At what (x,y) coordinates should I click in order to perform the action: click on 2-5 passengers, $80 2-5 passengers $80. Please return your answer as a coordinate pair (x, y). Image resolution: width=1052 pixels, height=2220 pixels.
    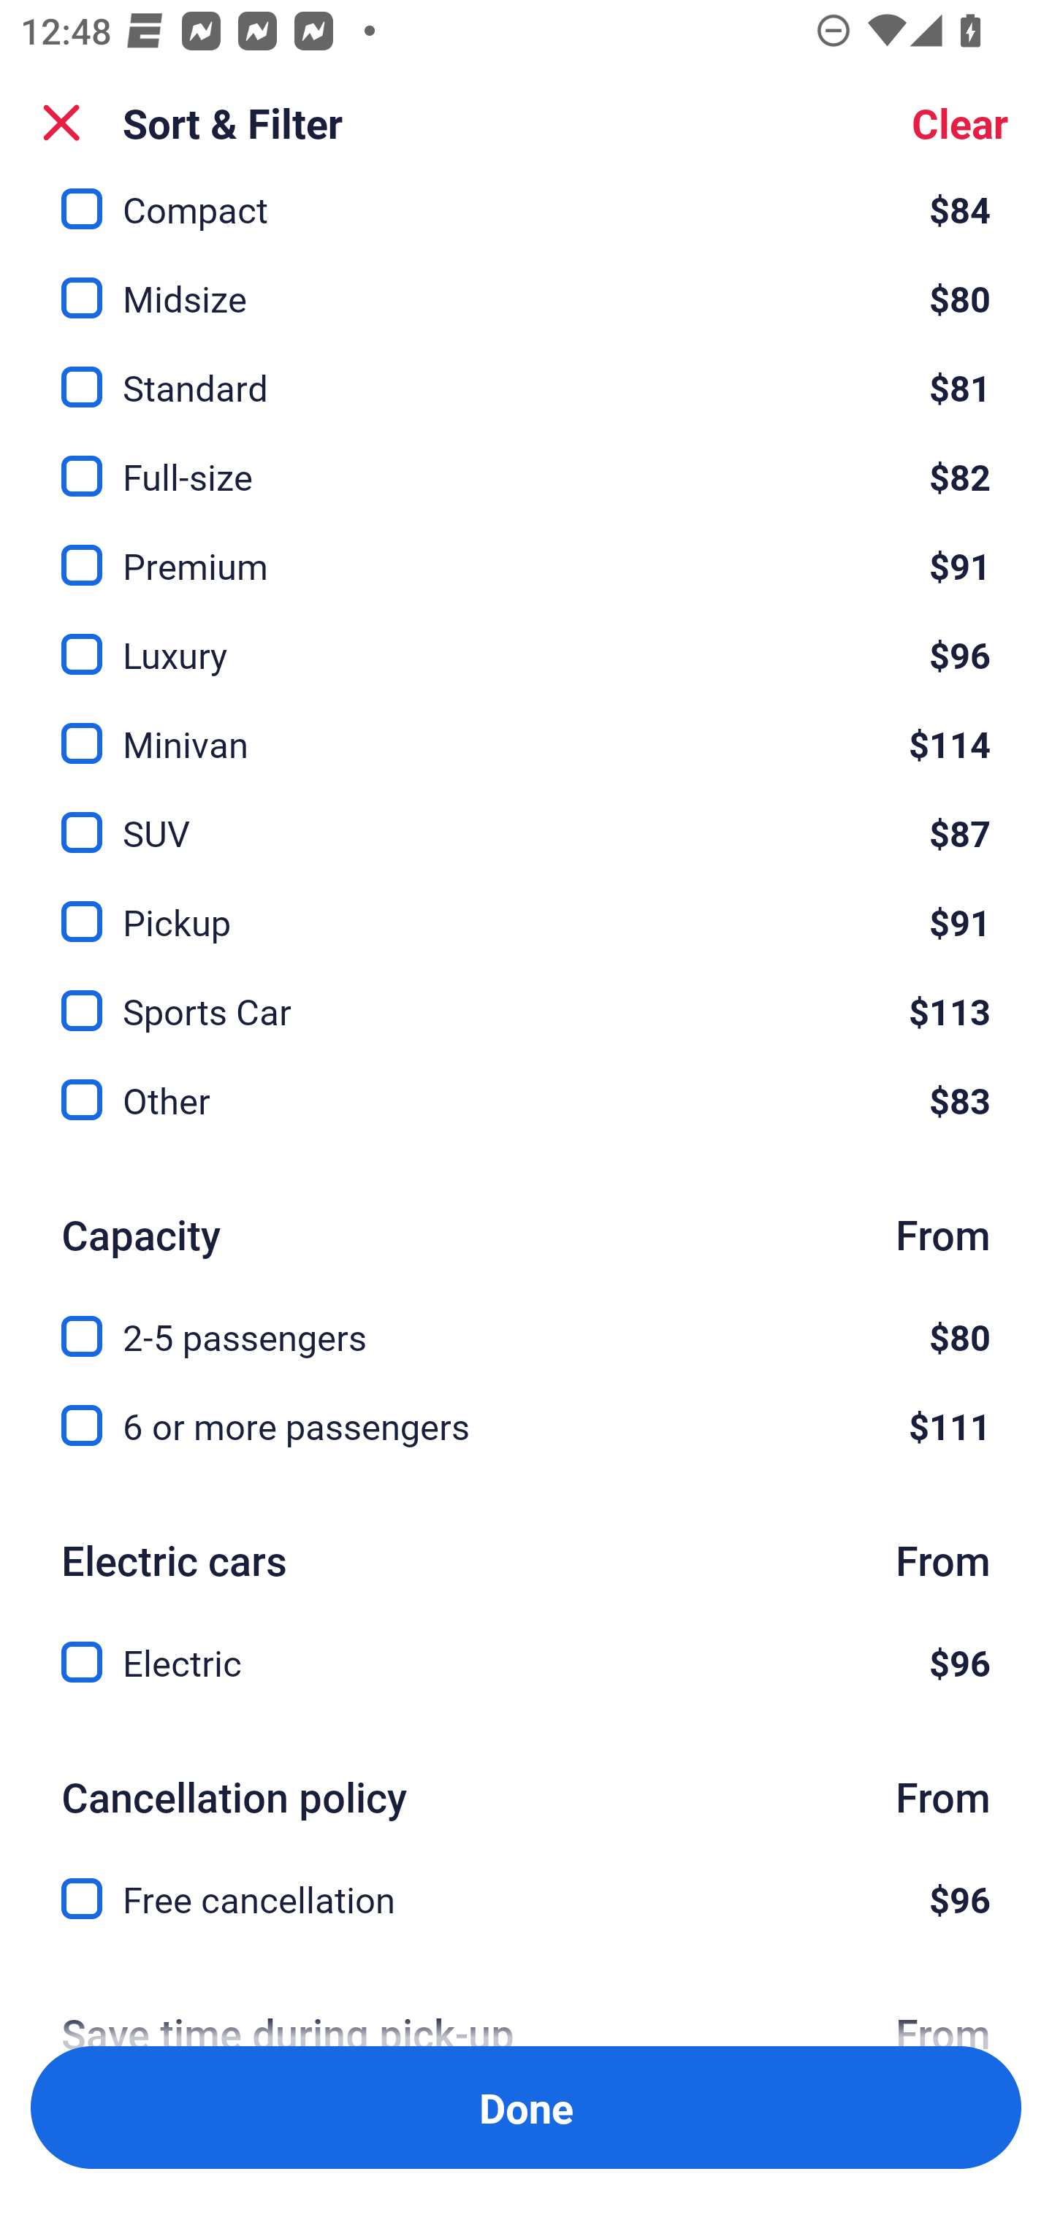
    Looking at the image, I should click on (526, 1320).